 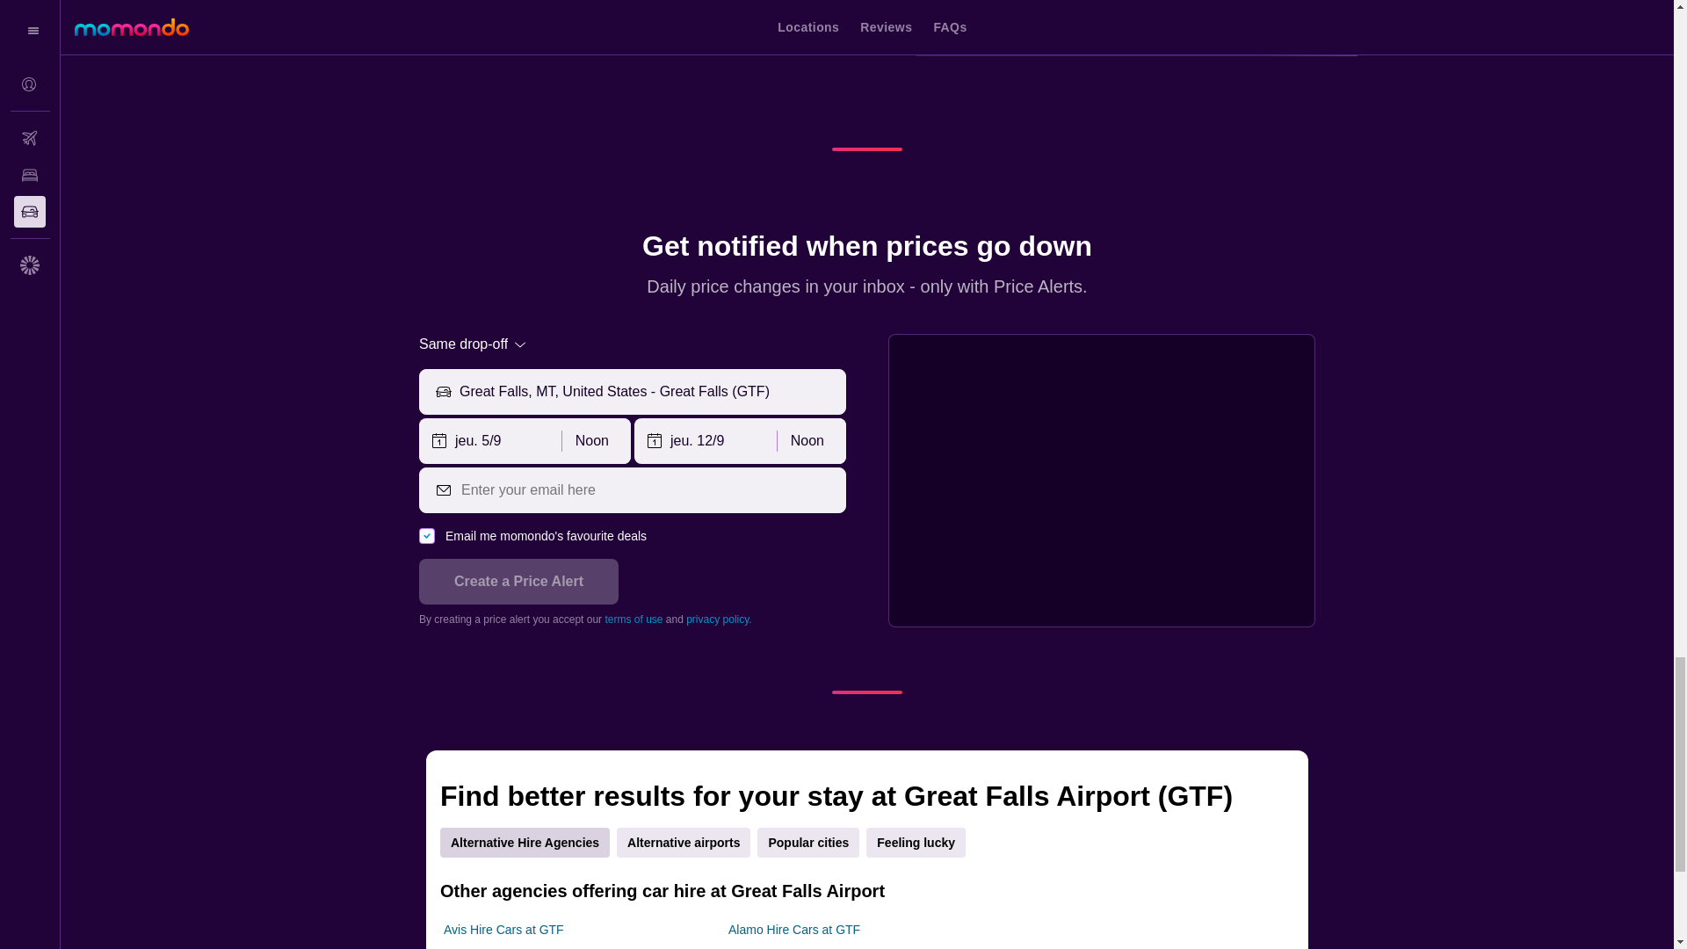 I want to click on Start using Trips, so click(x=489, y=13).